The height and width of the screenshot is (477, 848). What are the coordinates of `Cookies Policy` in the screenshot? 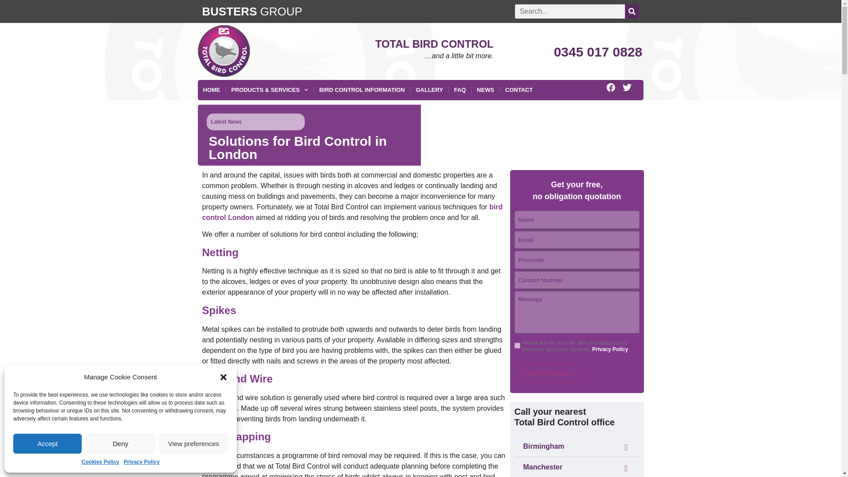 It's located at (100, 462).